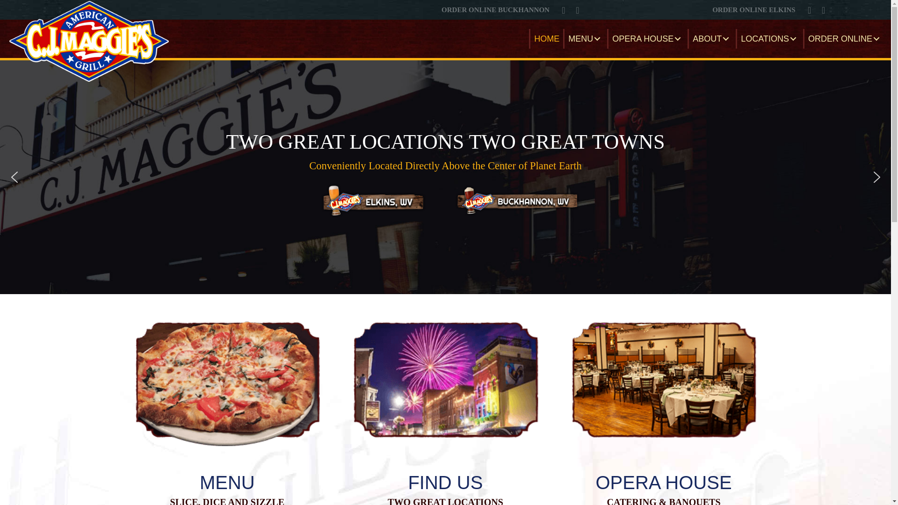  What do you see at coordinates (89, 41) in the screenshot?
I see `cj-maggies-logo-409x208` at bounding box center [89, 41].